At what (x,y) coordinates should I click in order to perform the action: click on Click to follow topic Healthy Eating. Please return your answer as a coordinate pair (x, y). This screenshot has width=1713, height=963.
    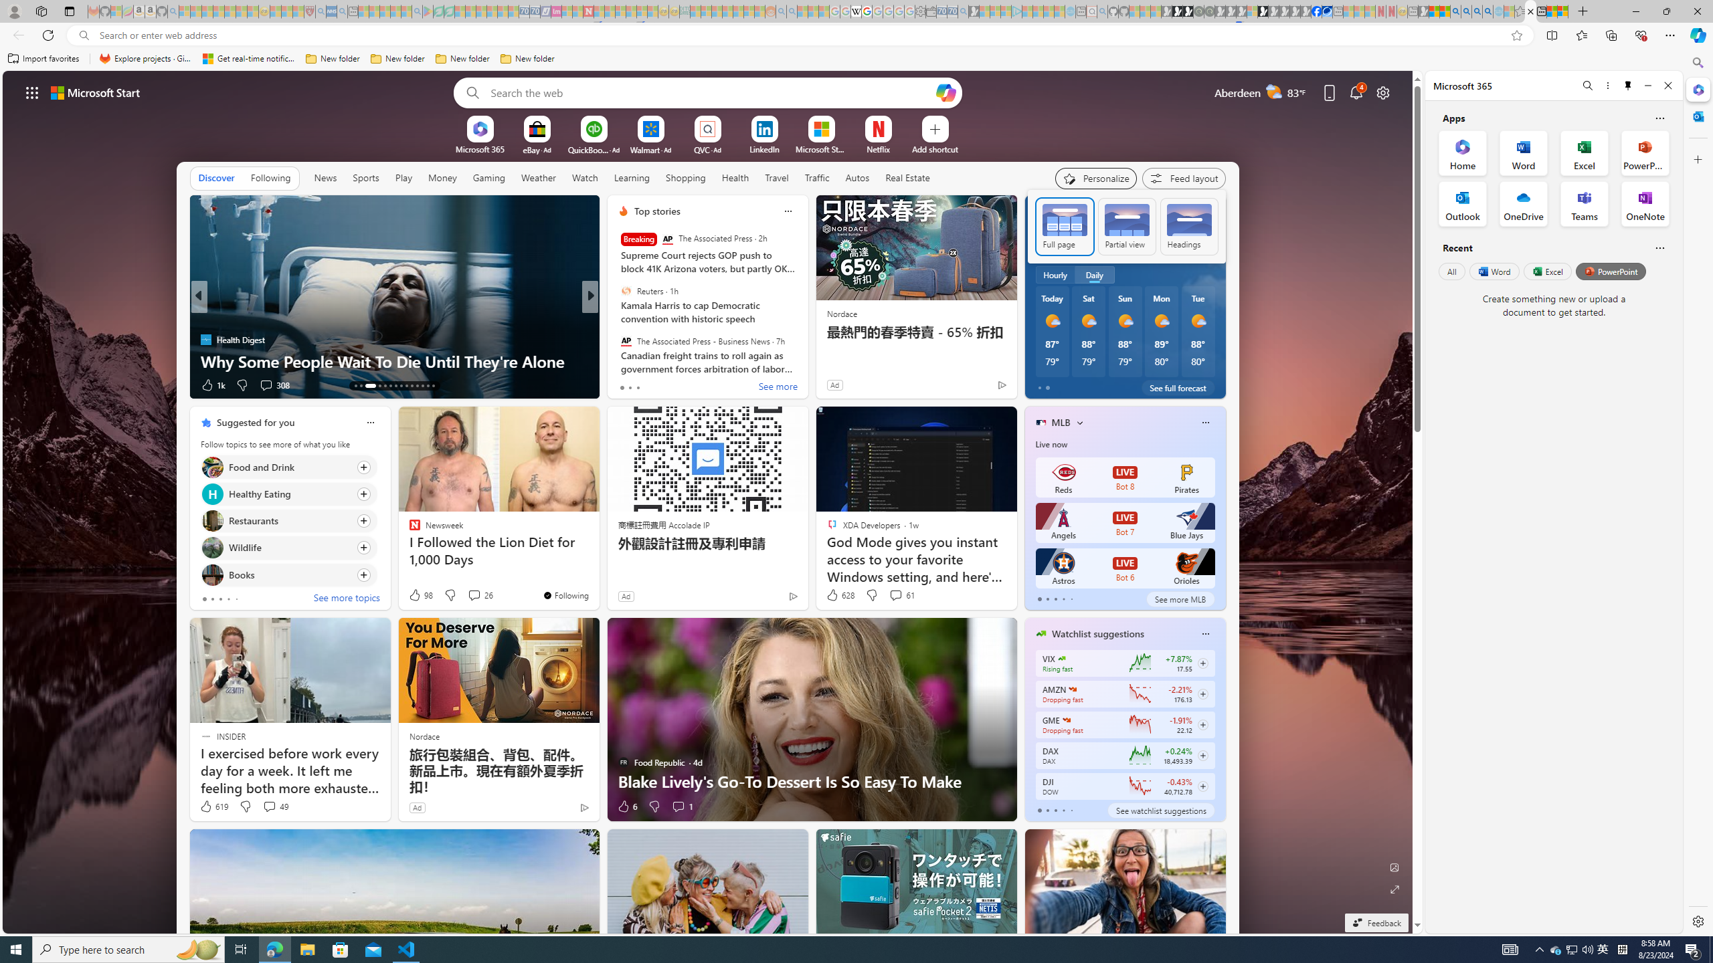
    Looking at the image, I should click on (288, 494).